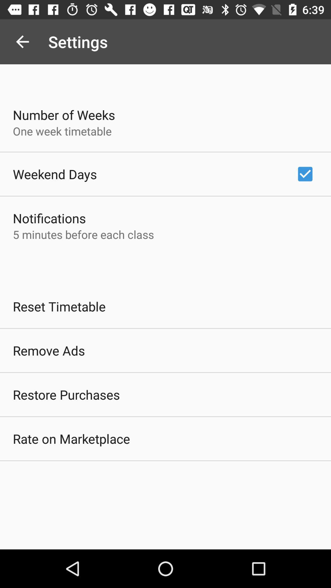 The image size is (331, 588). What do you see at coordinates (49, 350) in the screenshot?
I see `flip to the remove ads app` at bounding box center [49, 350].